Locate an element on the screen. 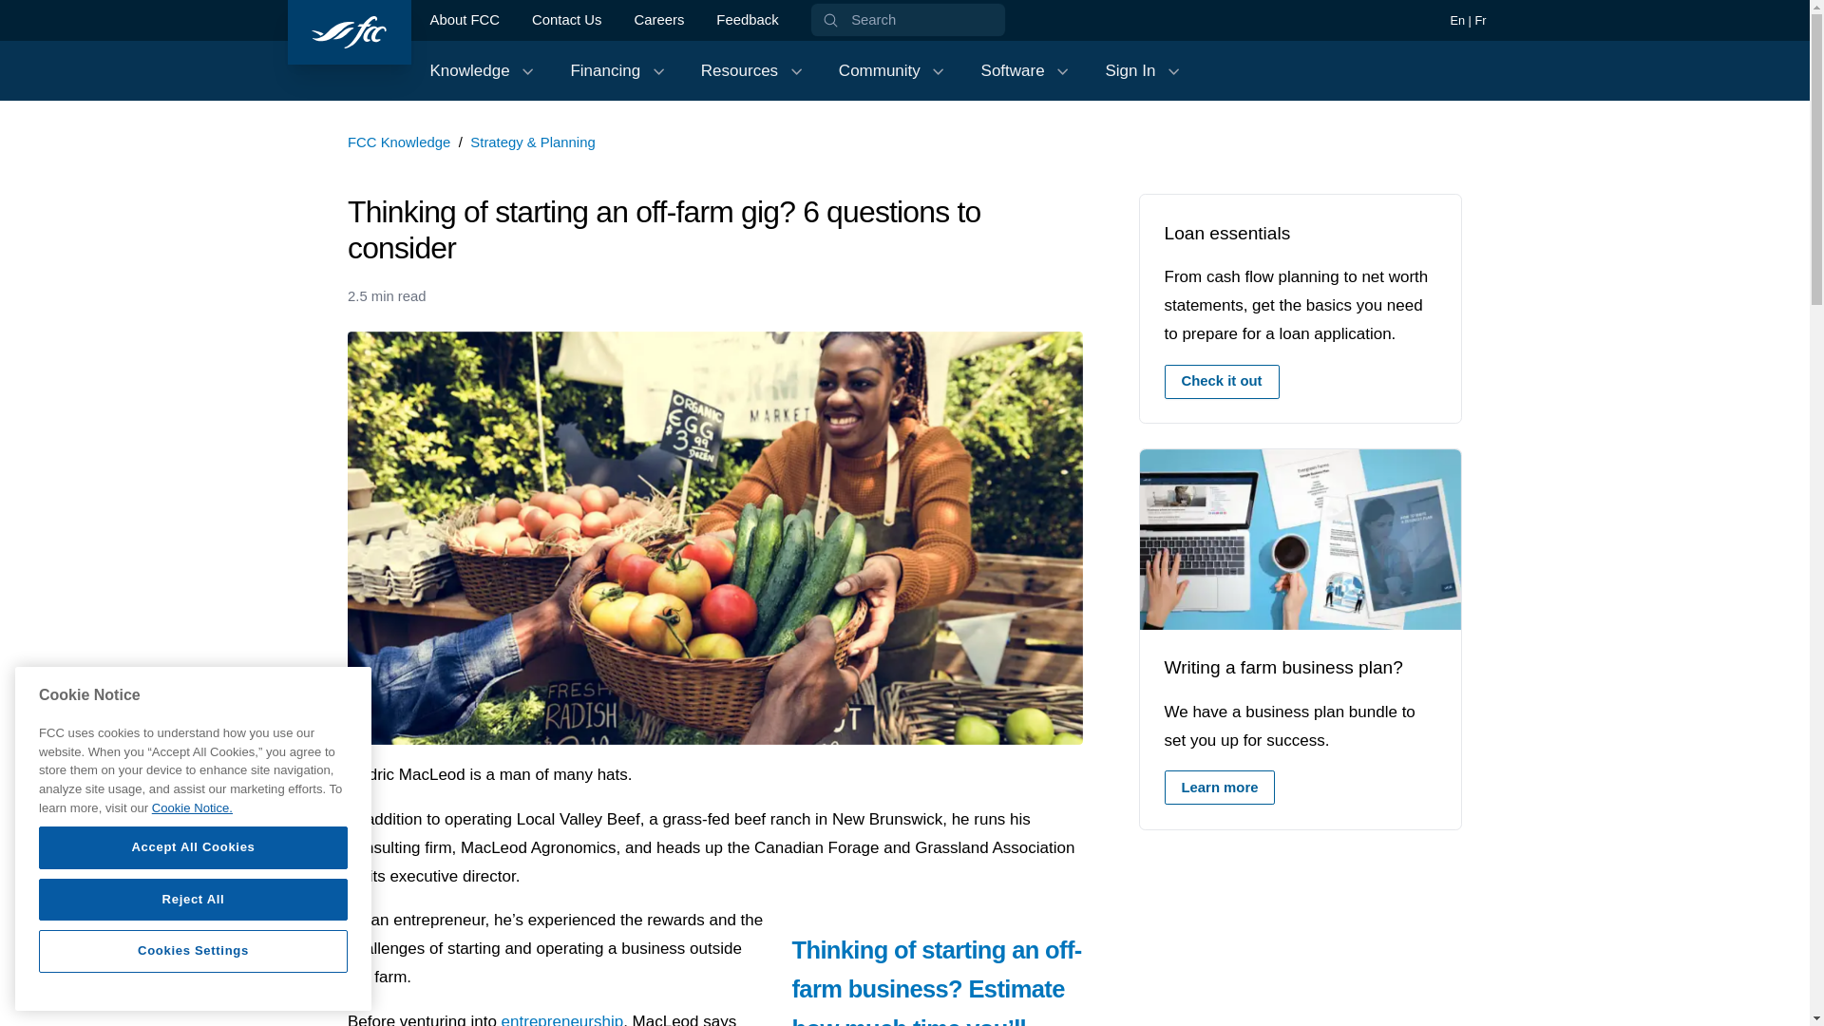 Image resolution: width=1824 pixels, height=1026 pixels. Community is located at coordinates (348, 32).